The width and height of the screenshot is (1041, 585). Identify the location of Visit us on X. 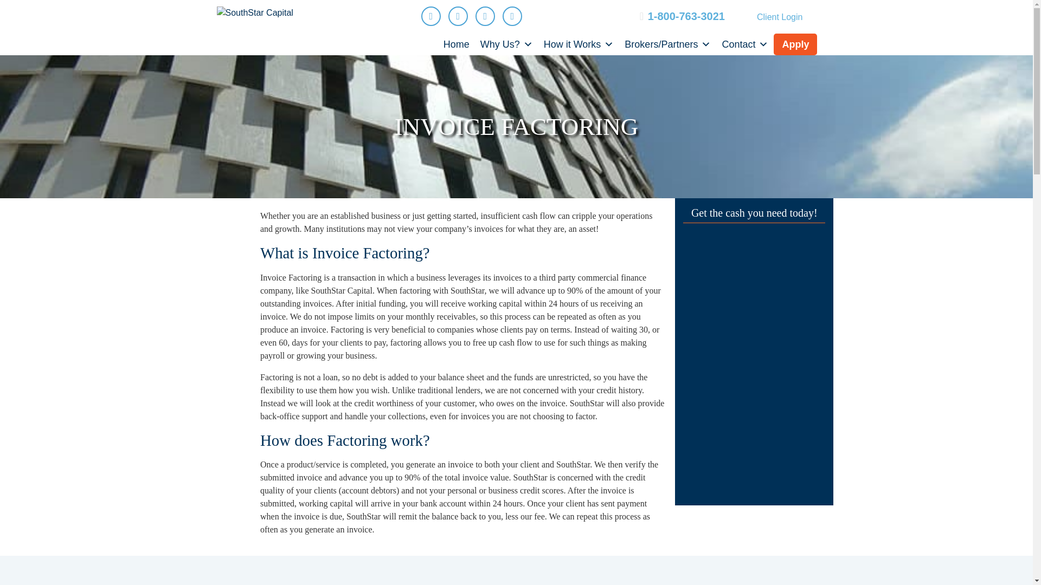
(458, 16).